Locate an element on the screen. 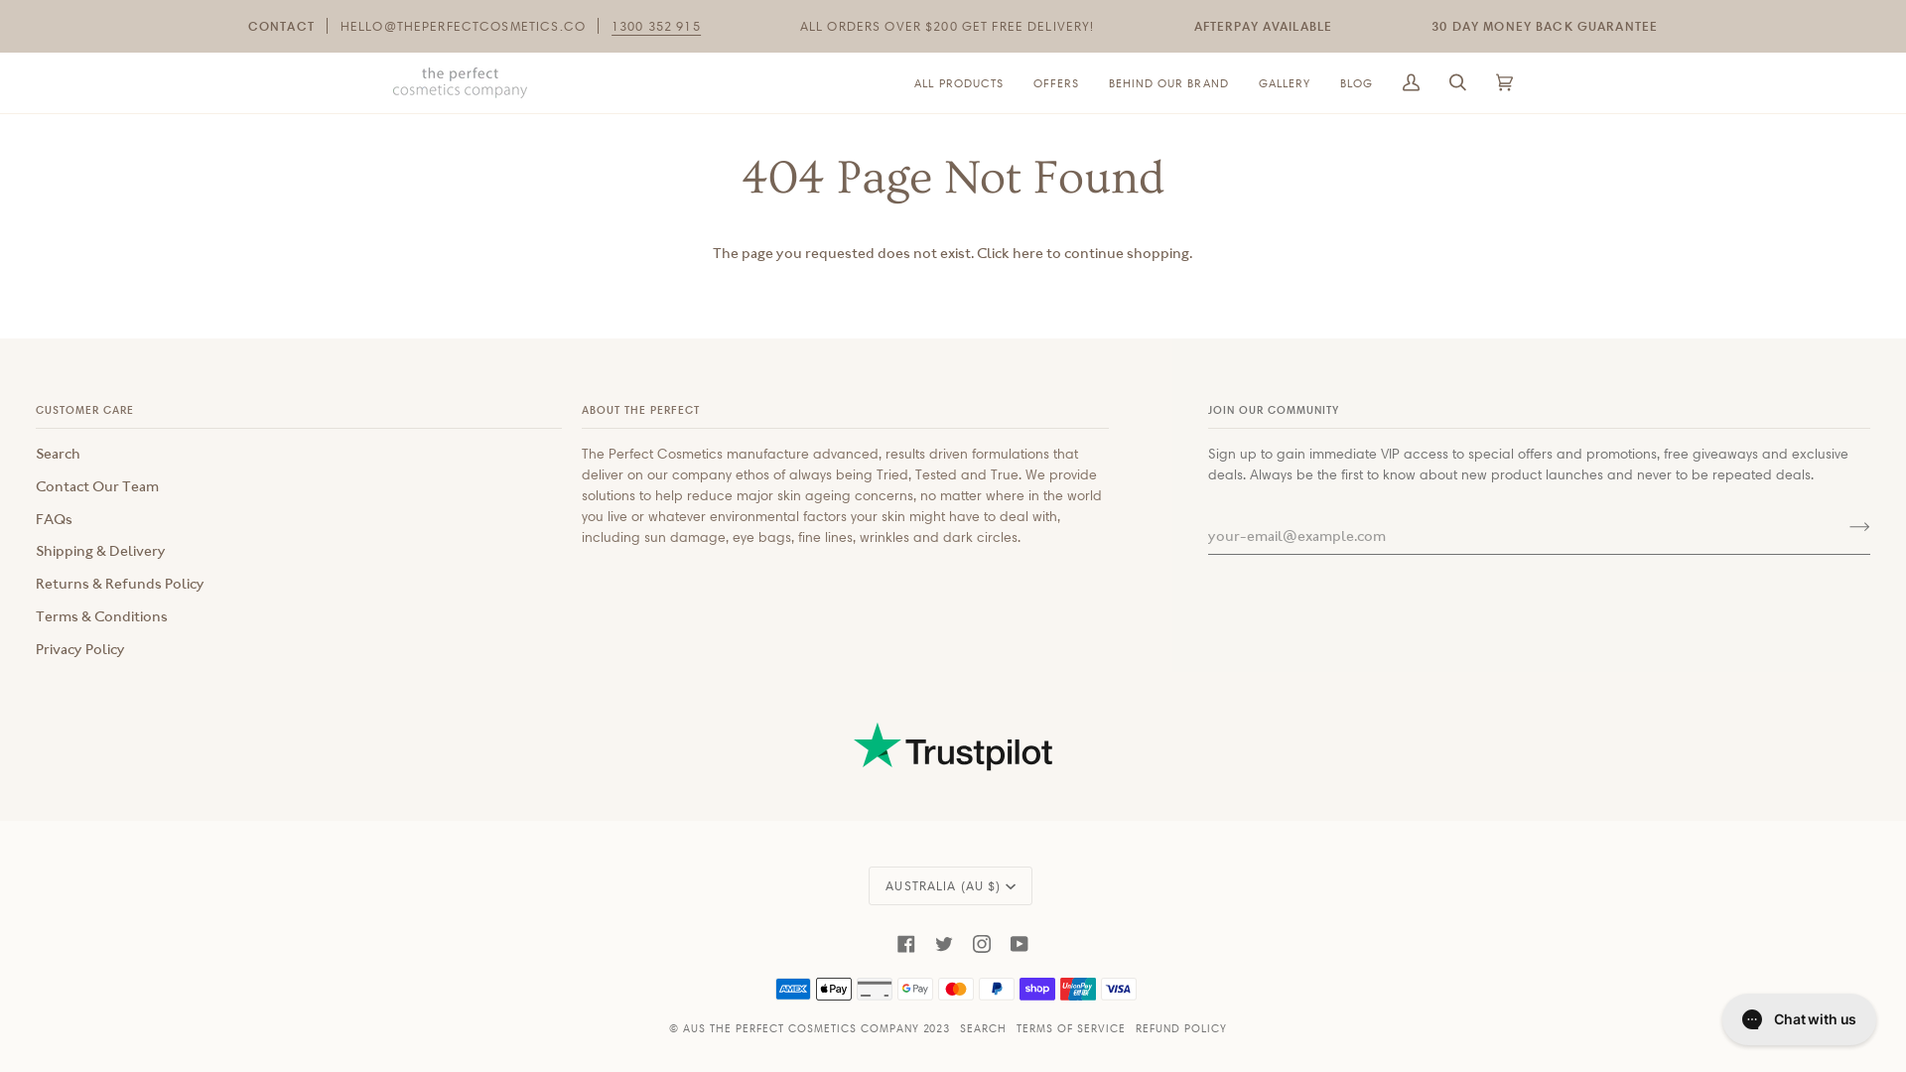 This screenshot has width=1906, height=1072. Search is located at coordinates (58, 454).